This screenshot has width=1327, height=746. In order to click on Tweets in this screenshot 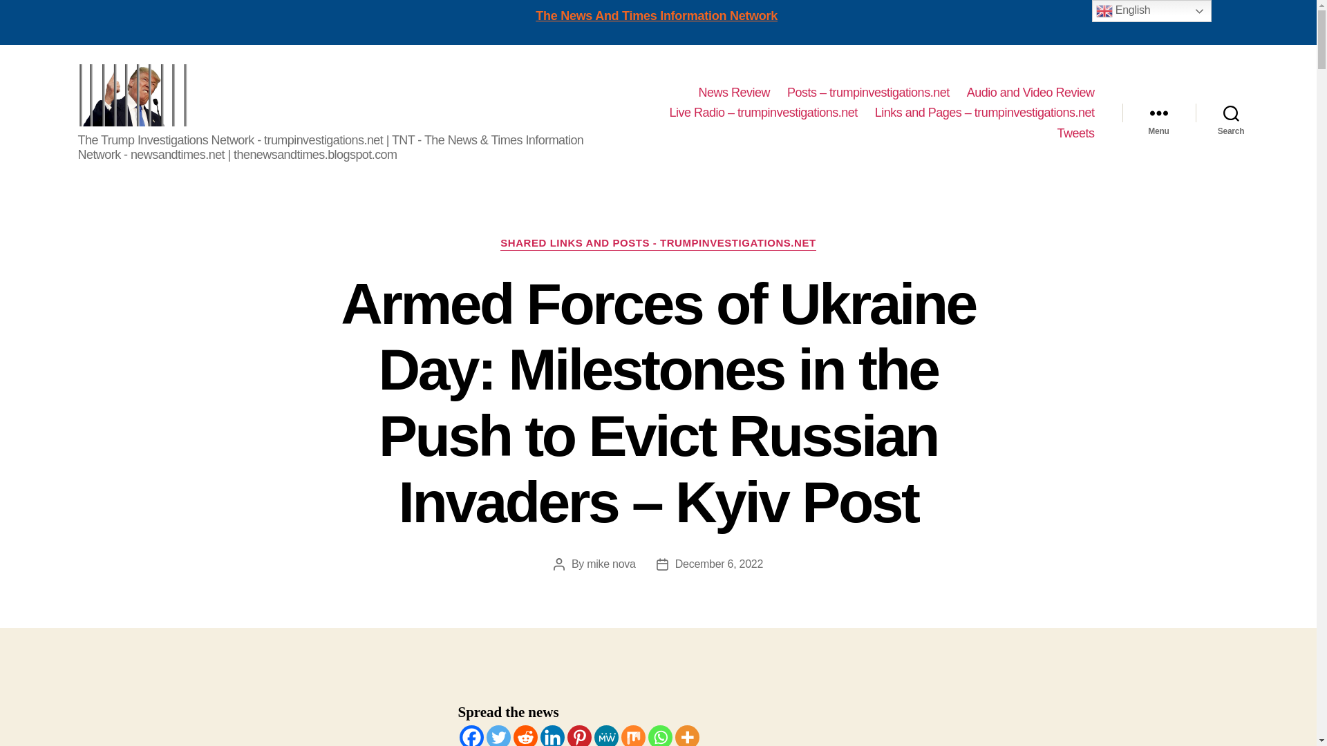, I will do `click(1075, 134)`.